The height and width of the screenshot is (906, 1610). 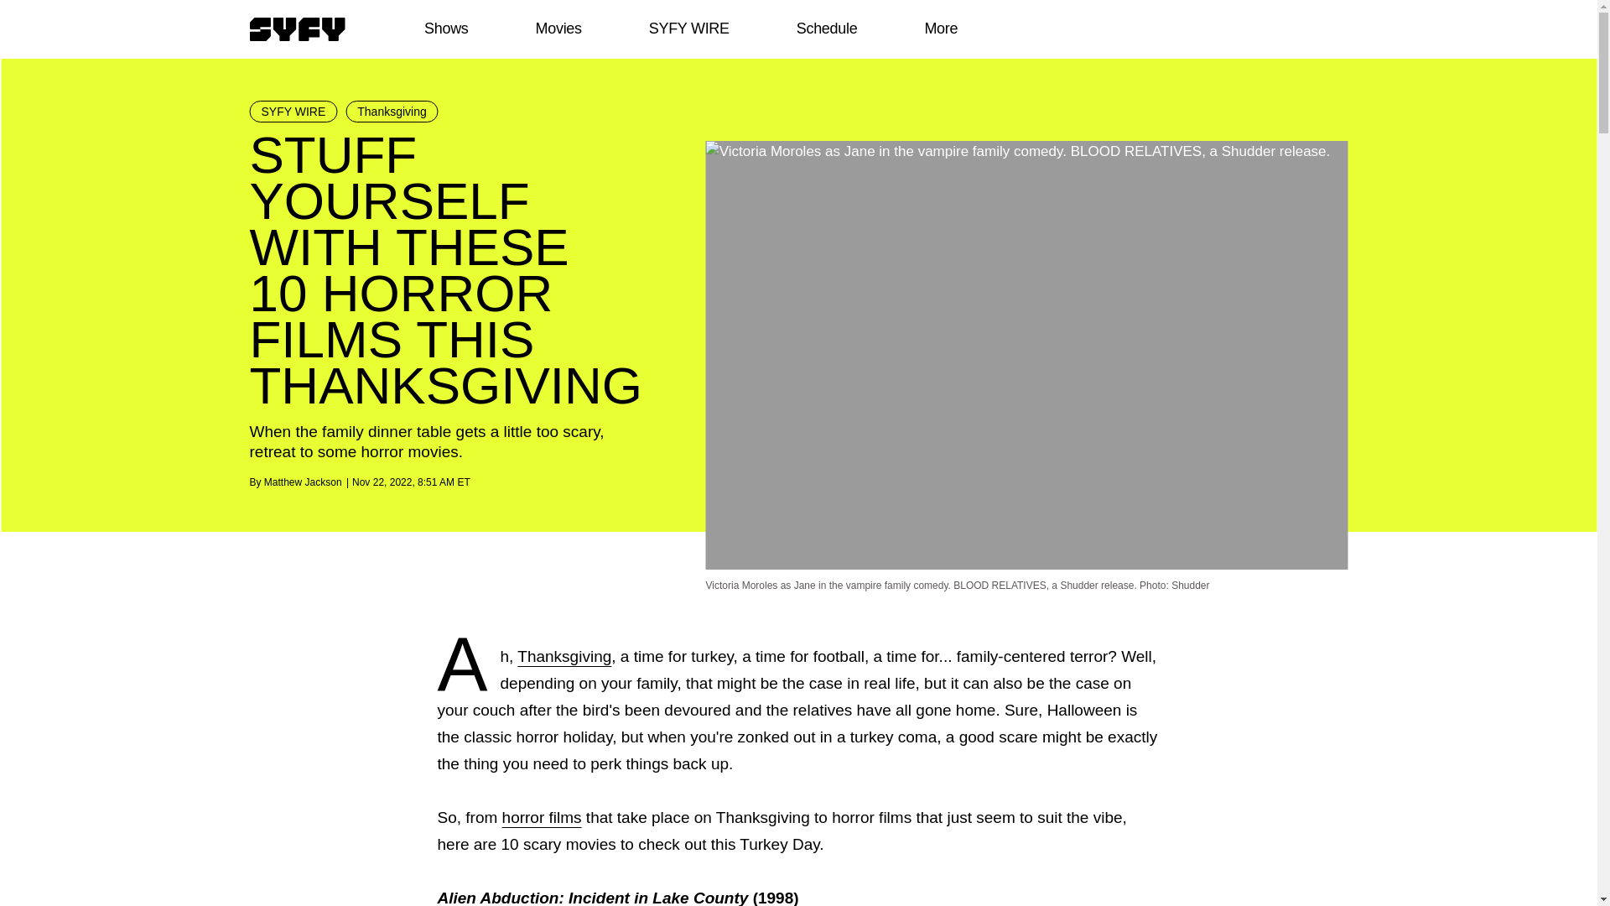 I want to click on Schedule, so click(x=825, y=29).